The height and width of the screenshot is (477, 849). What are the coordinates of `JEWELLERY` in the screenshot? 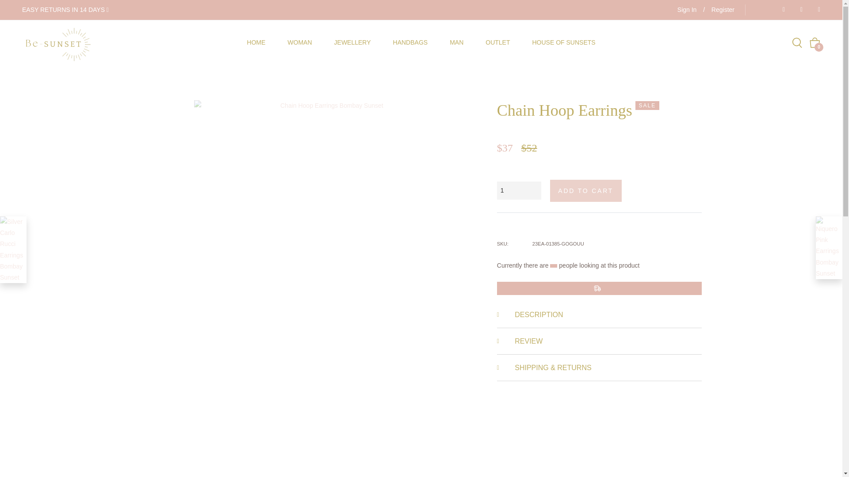 It's located at (353, 42).